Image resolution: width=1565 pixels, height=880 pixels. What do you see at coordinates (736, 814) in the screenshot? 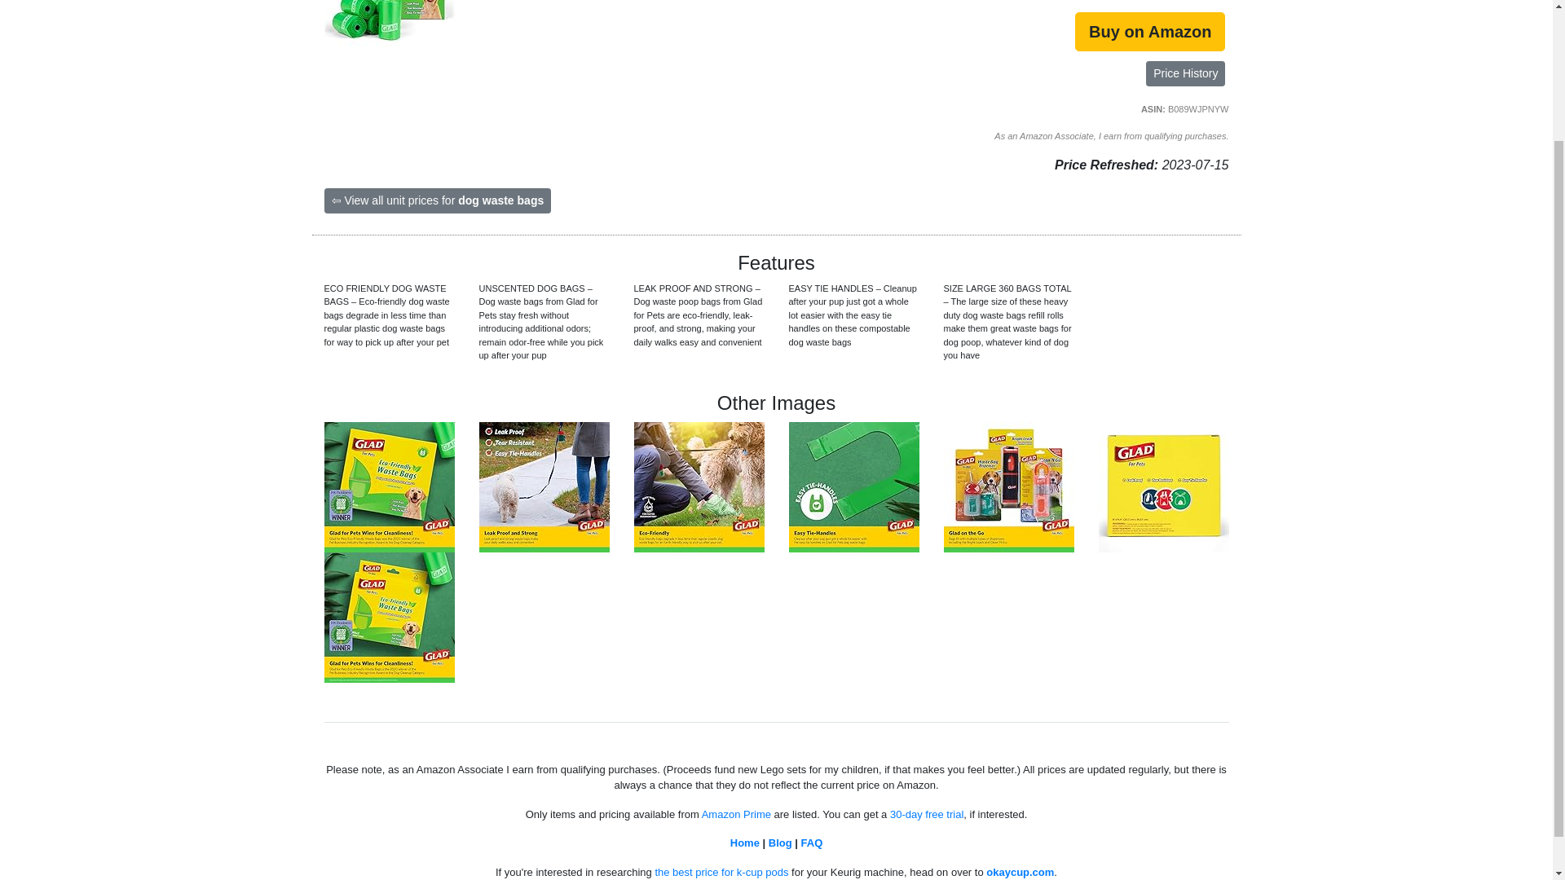
I see `Amazon Prime` at bounding box center [736, 814].